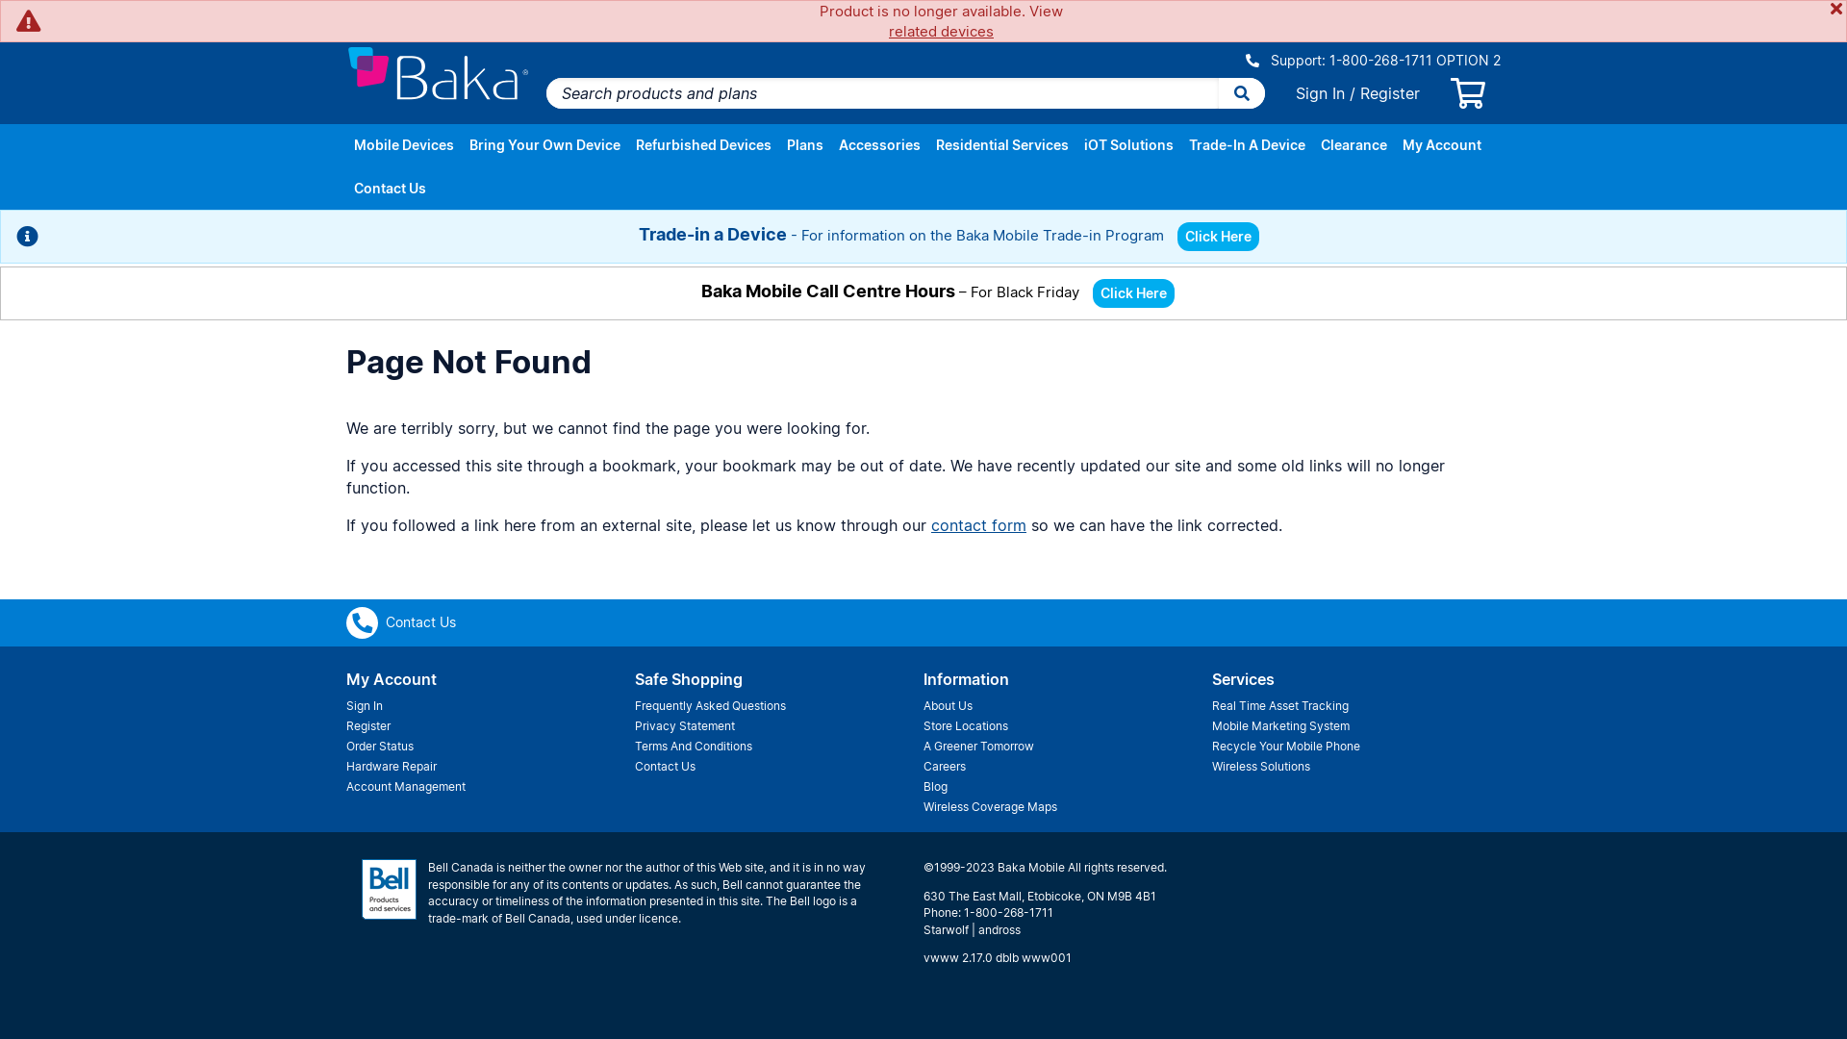 This screenshot has height=1039, width=1847. Describe the element at coordinates (1068, 787) in the screenshot. I see `Blog` at that location.